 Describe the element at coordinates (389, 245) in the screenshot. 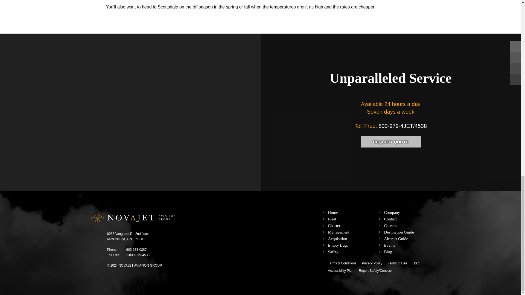

I see `Events` at that location.